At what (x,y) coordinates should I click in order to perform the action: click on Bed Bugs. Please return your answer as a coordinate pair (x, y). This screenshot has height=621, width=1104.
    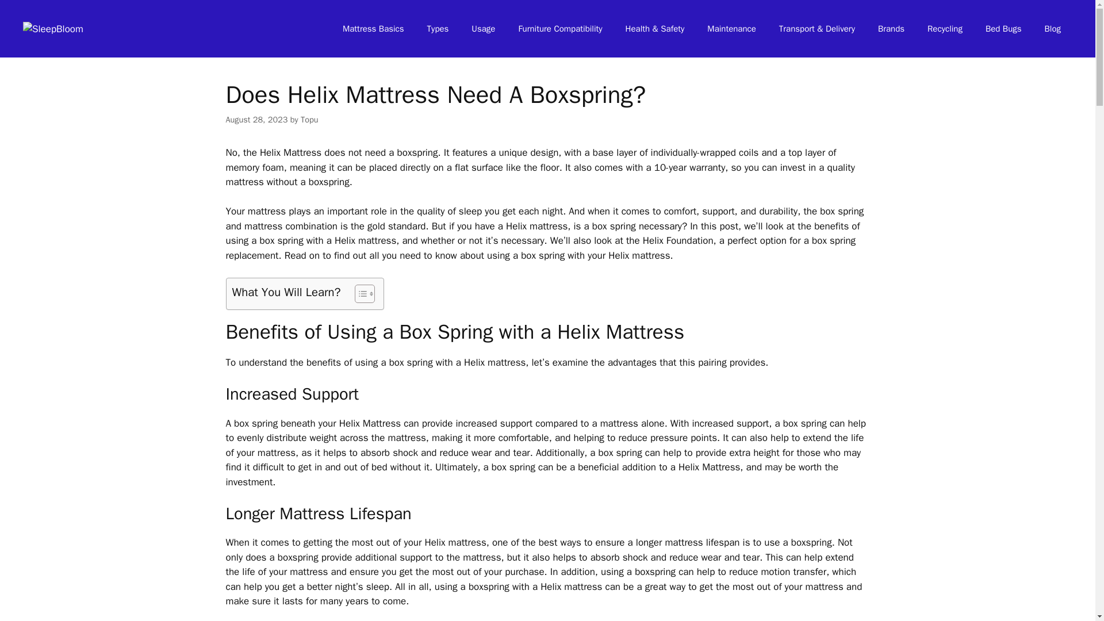
    Looking at the image, I should click on (1003, 29).